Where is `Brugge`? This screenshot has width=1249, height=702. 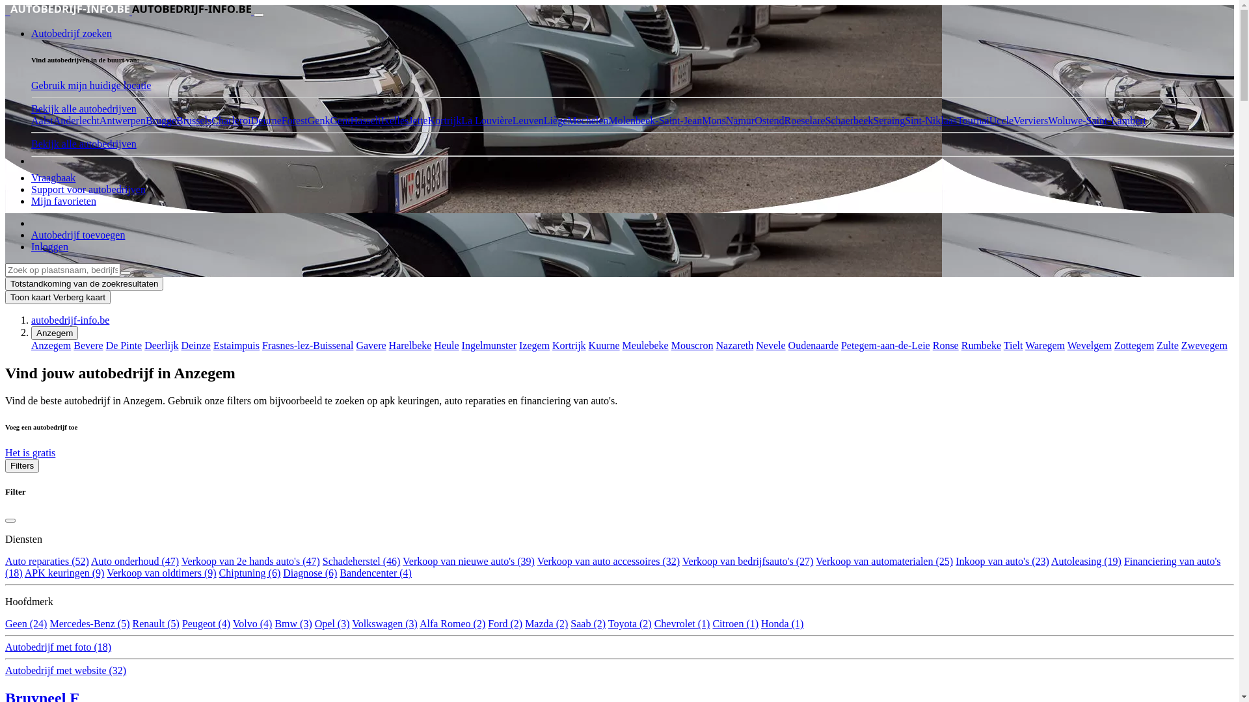 Brugge is located at coordinates (161, 121).